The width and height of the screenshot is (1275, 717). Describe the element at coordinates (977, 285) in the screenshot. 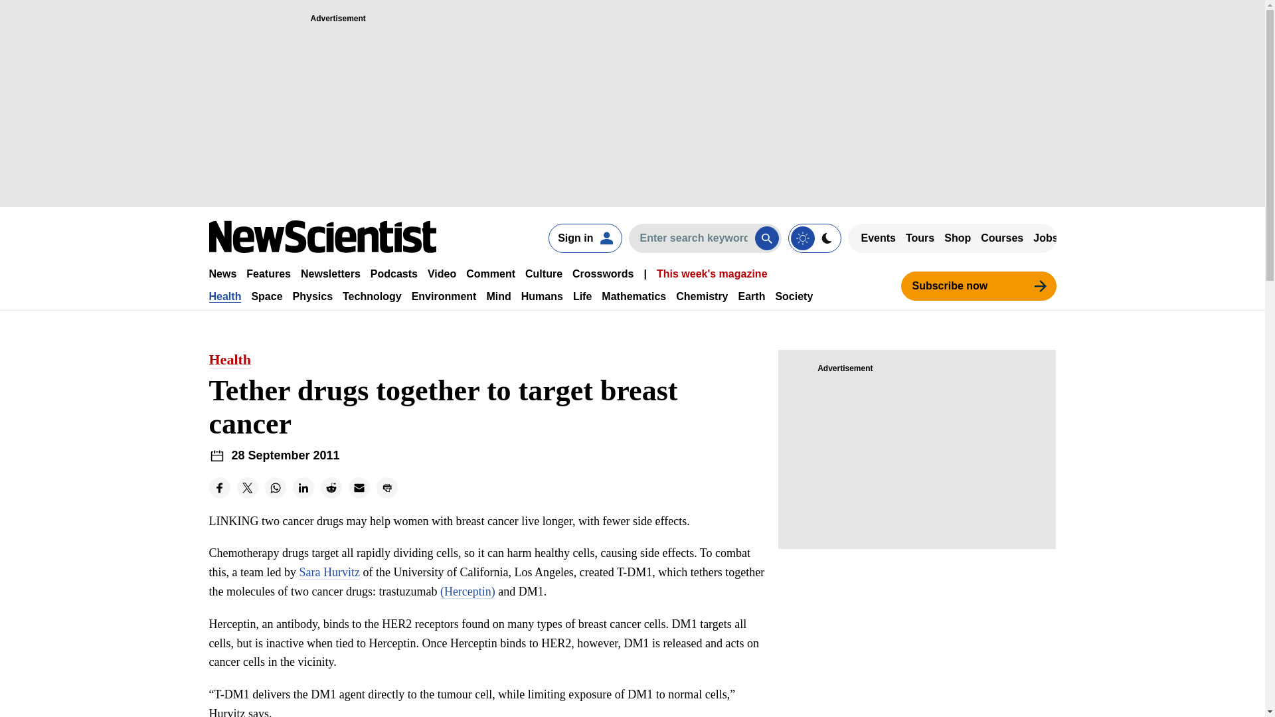

I see `Subscribe now` at that location.